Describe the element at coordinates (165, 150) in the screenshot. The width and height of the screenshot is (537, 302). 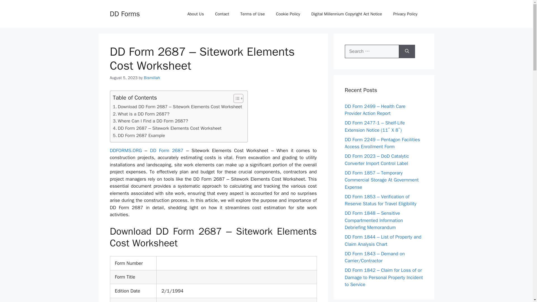
I see ` DD Form 2687` at that location.